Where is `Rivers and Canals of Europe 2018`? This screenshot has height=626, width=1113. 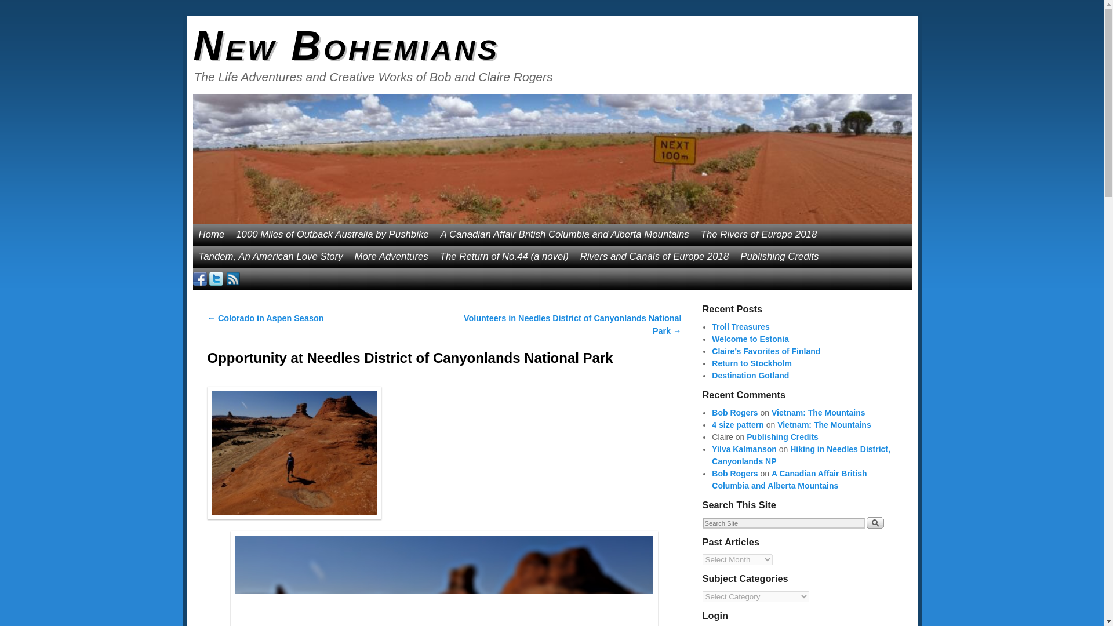
Rivers and Canals of Europe 2018 is located at coordinates (654, 257).